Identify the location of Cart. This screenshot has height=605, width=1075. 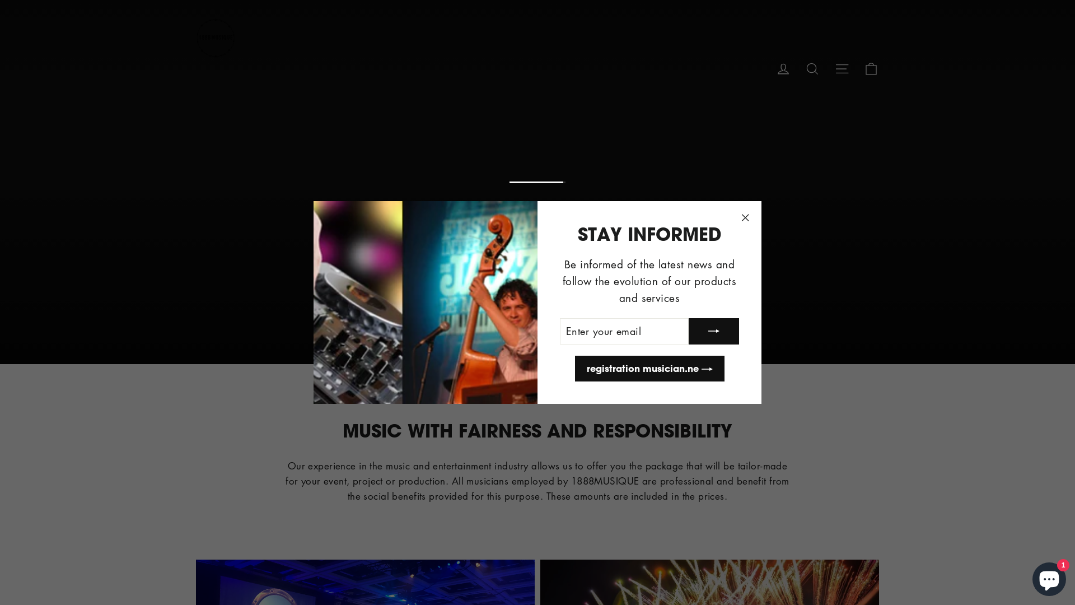
(871, 68).